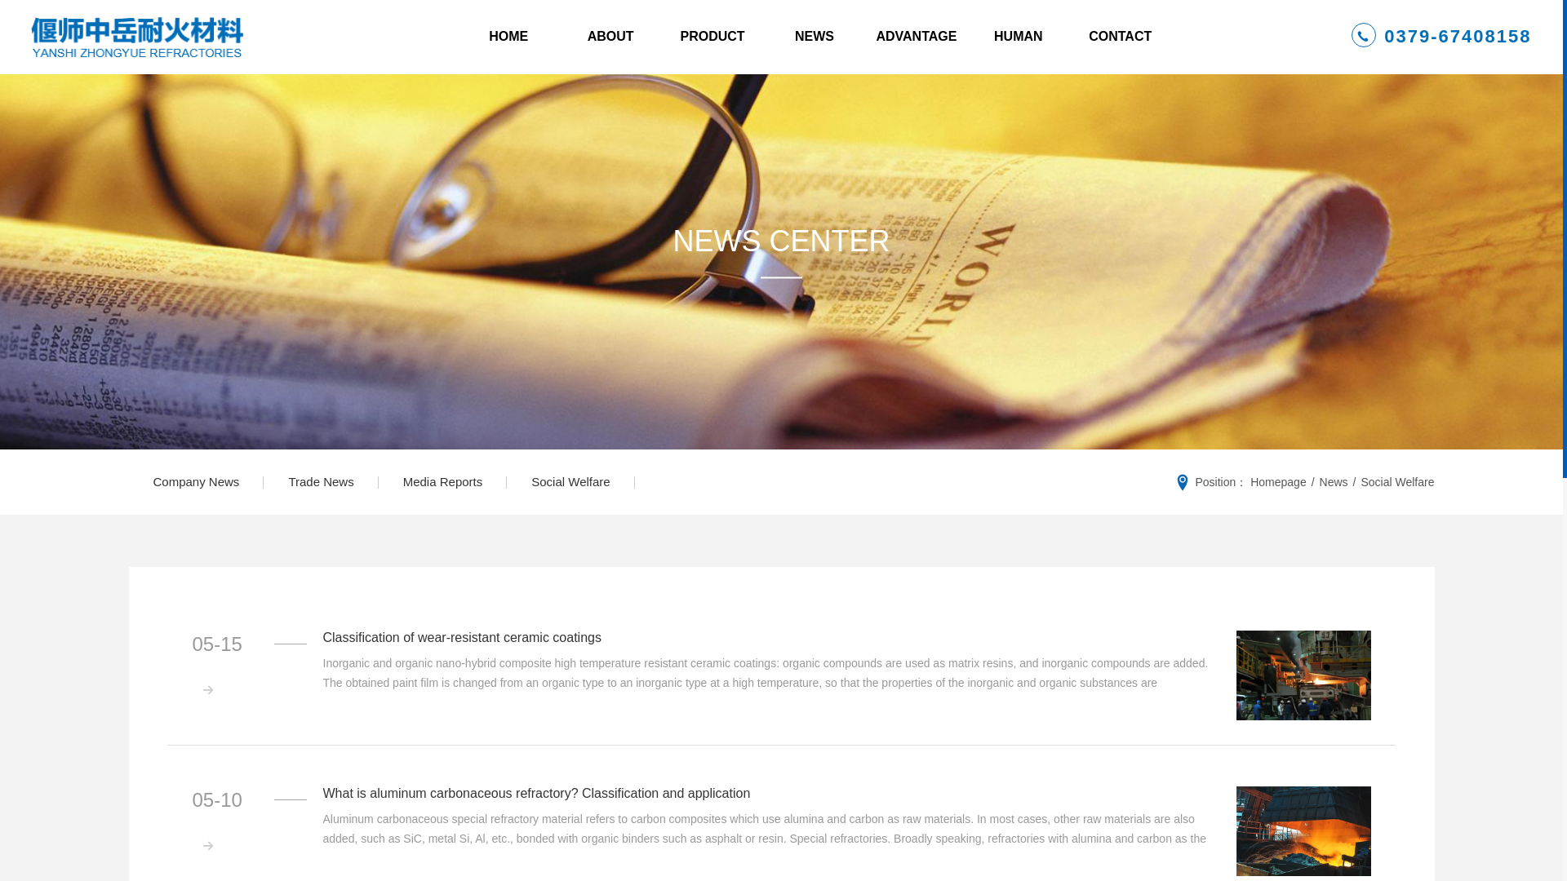 Image resolution: width=1567 pixels, height=881 pixels. What do you see at coordinates (570, 481) in the screenshot?
I see `Social Welfare` at bounding box center [570, 481].